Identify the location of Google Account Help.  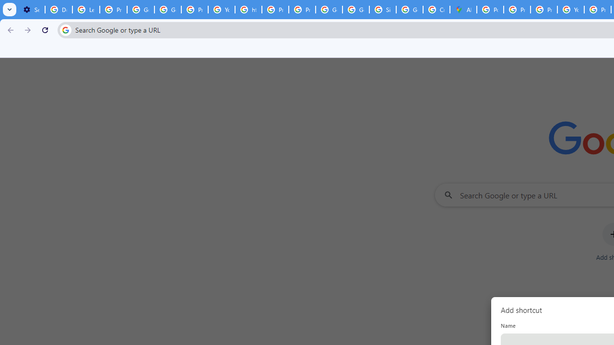
(141, 10).